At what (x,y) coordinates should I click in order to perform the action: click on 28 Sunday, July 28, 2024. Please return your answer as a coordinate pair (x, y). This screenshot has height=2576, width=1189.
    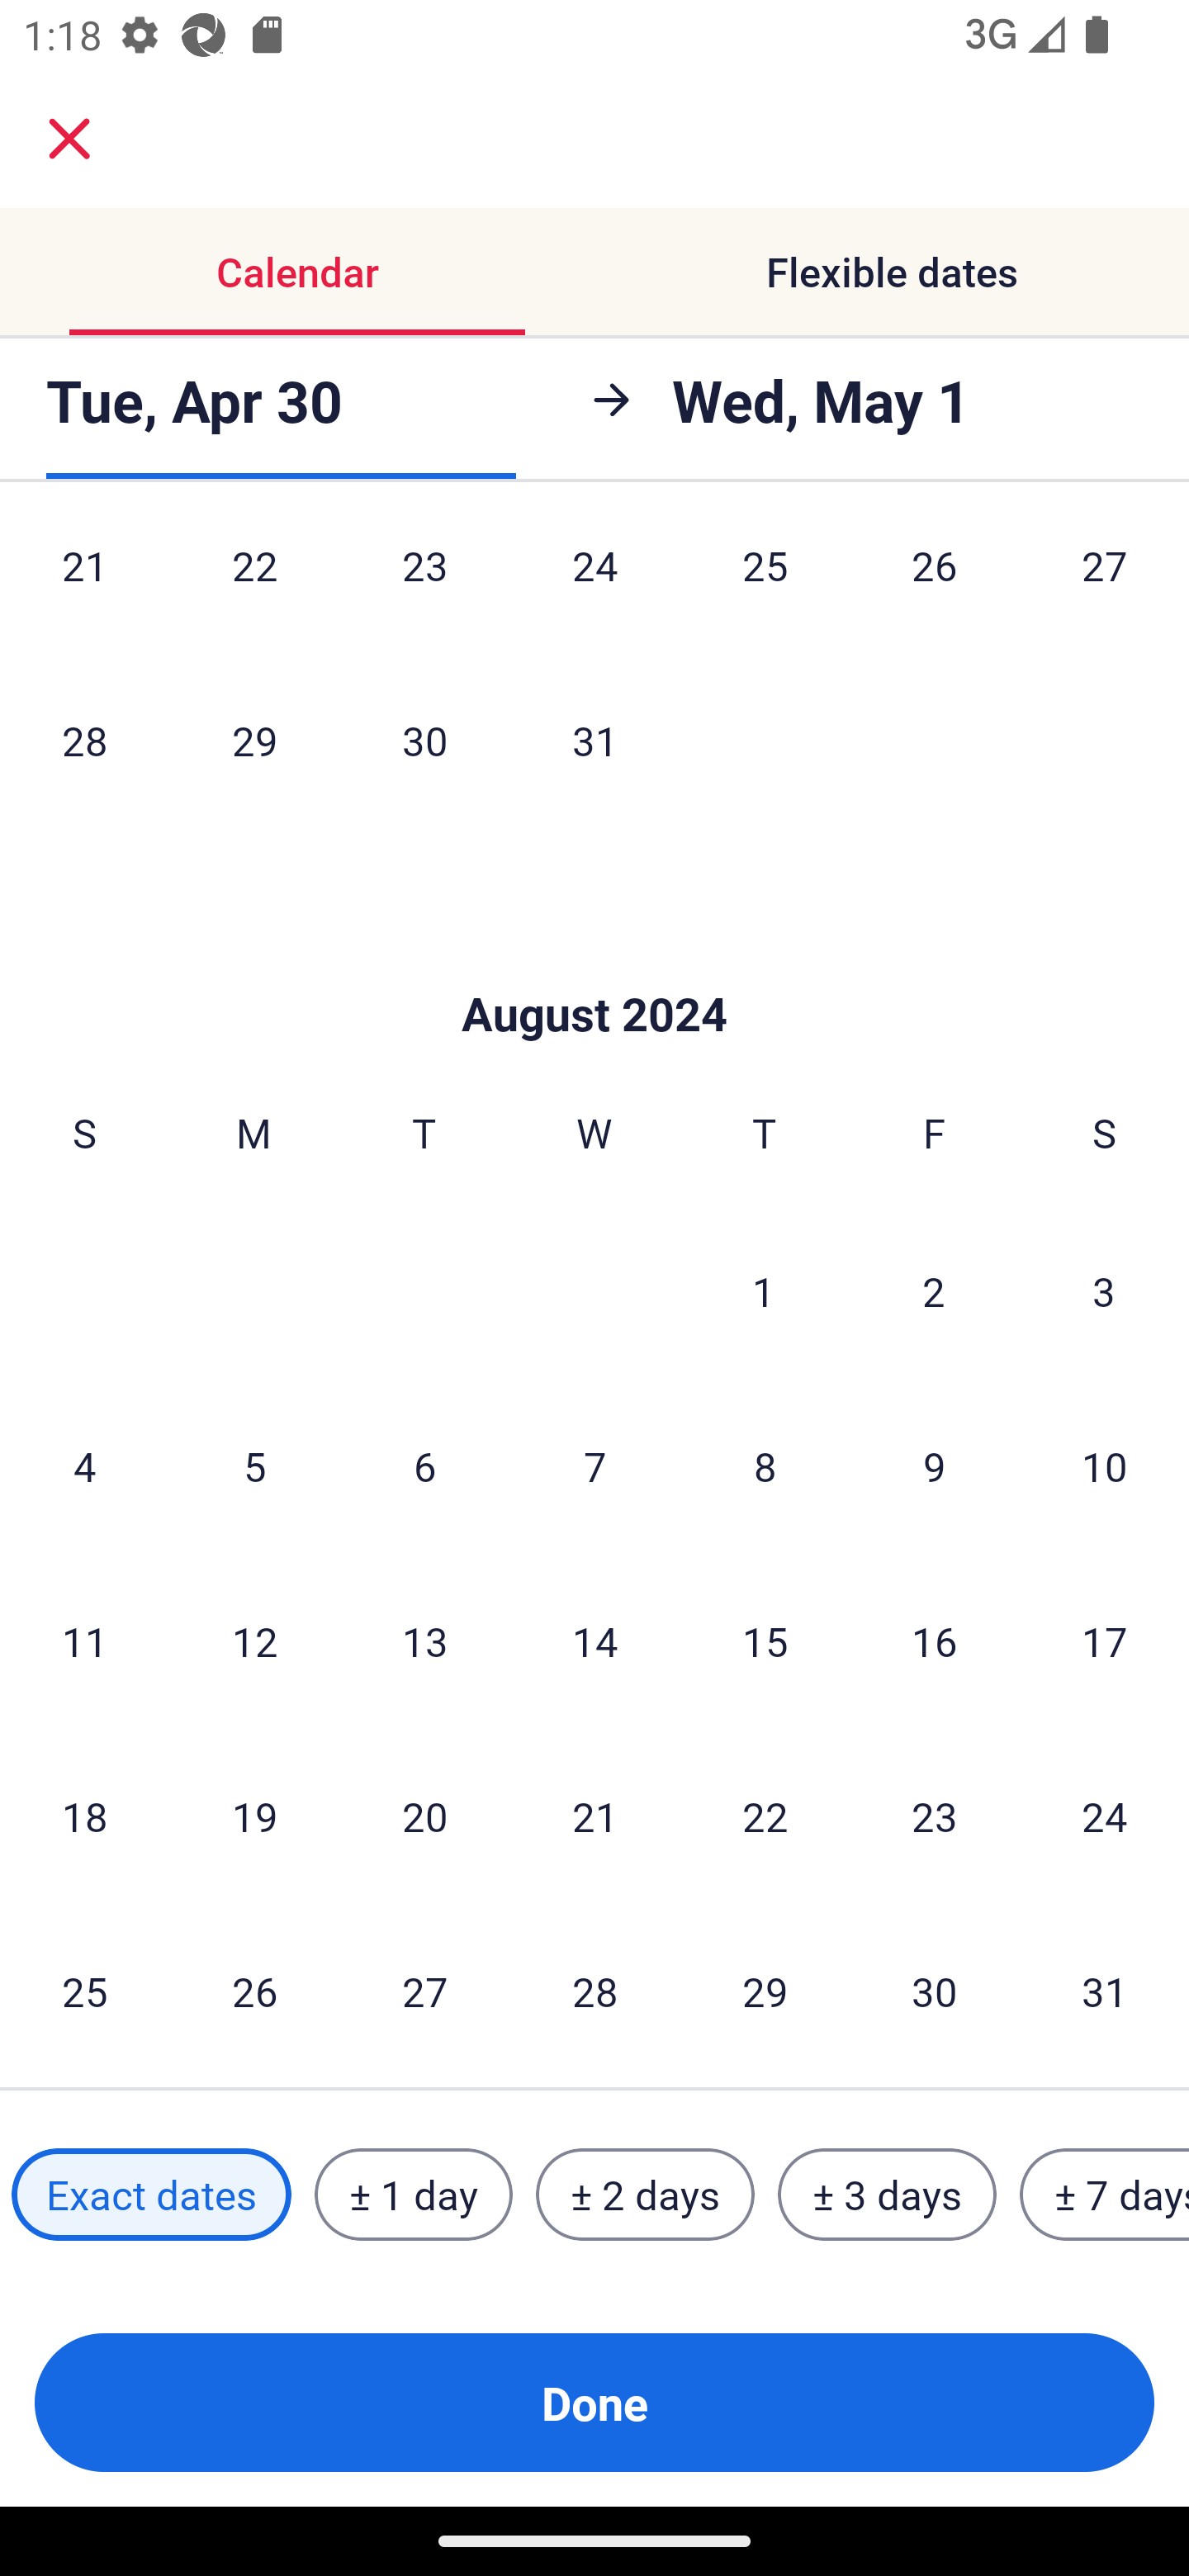
    Looking at the image, I should click on (84, 739).